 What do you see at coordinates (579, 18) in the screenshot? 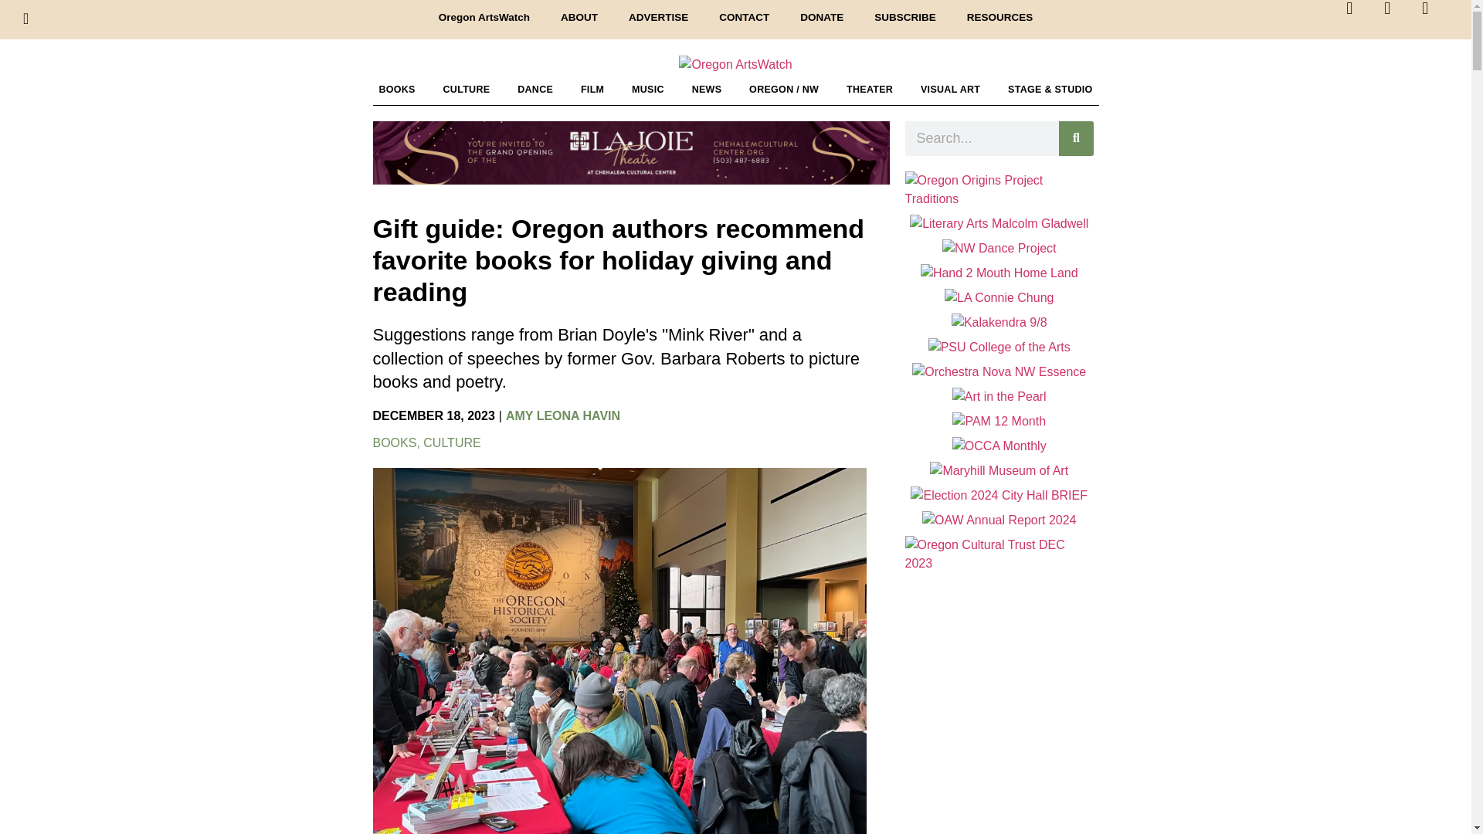
I see `ABOUT` at bounding box center [579, 18].